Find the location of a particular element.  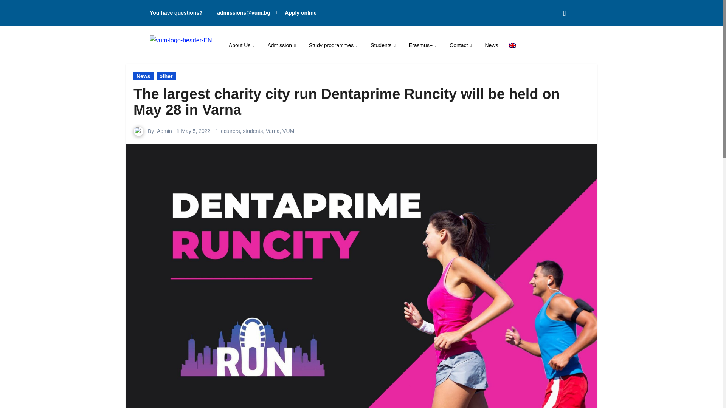

Study programmes is located at coordinates (334, 45).